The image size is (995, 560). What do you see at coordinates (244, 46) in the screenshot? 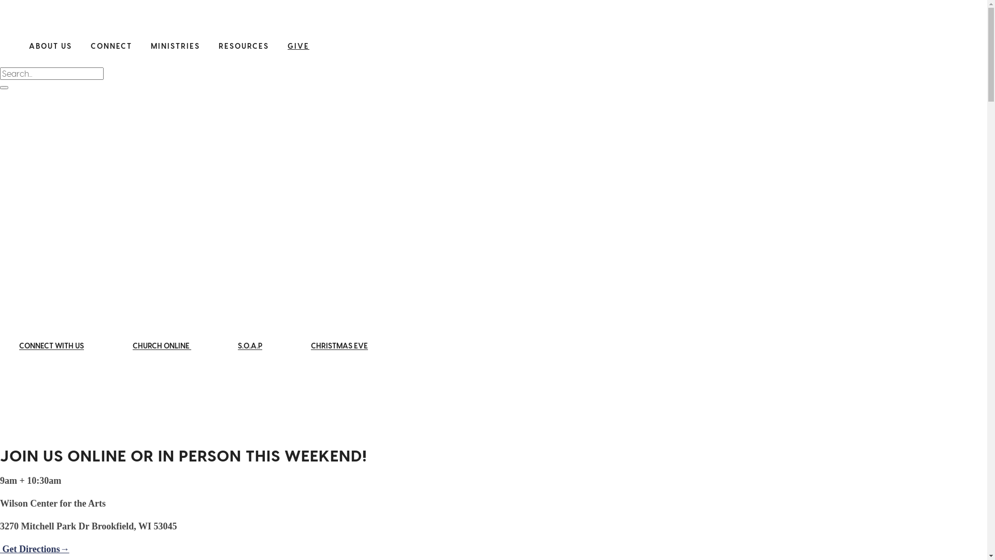
I see `RESOURCES` at bounding box center [244, 46].